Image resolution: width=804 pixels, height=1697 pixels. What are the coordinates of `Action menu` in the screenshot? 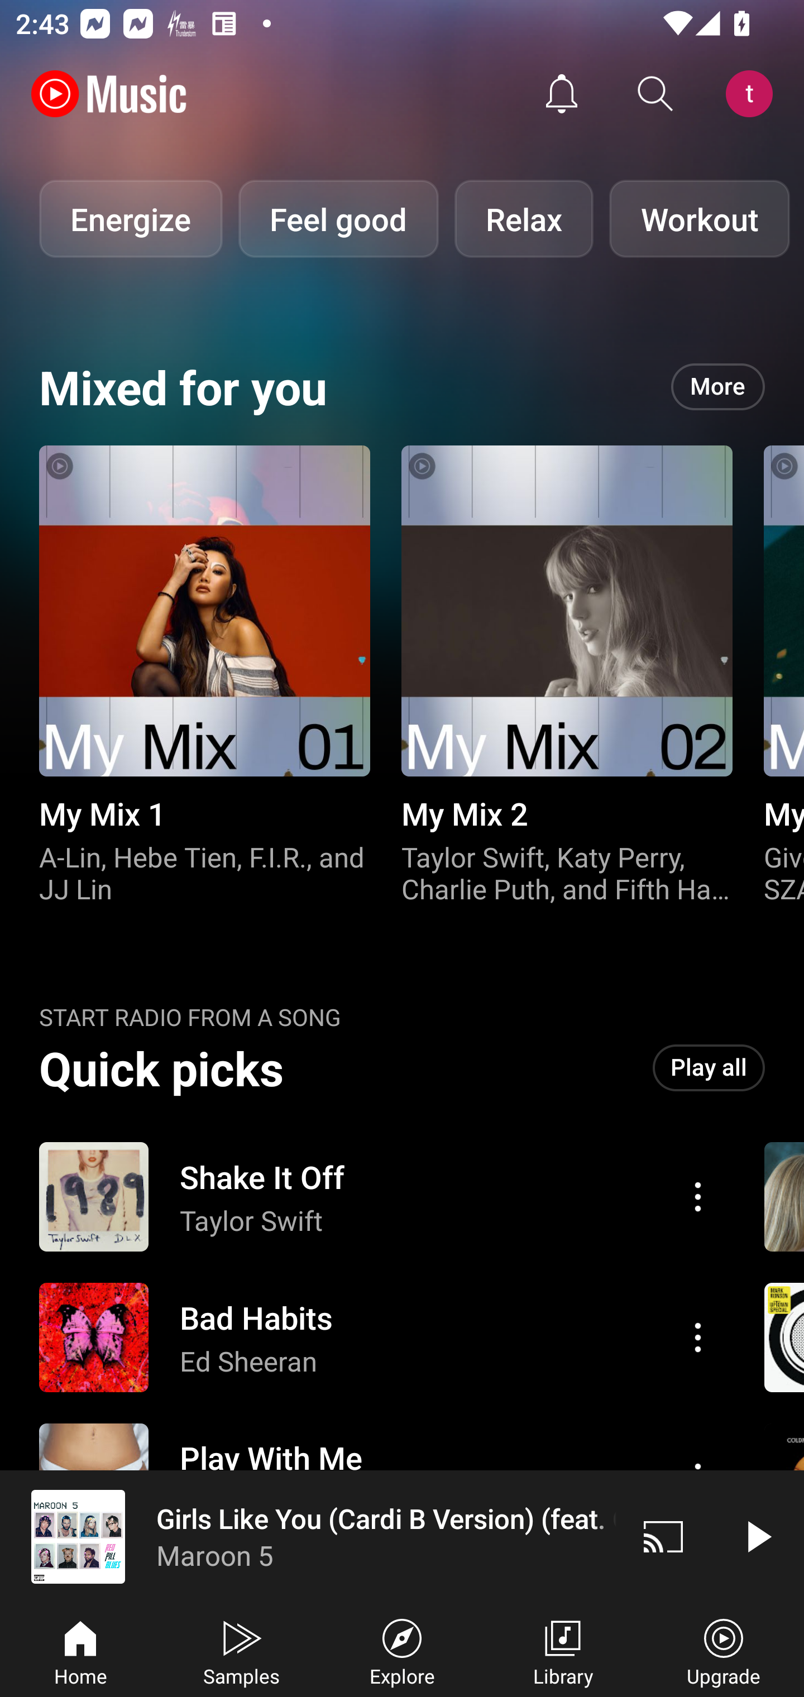 It's located at (698, 1337).